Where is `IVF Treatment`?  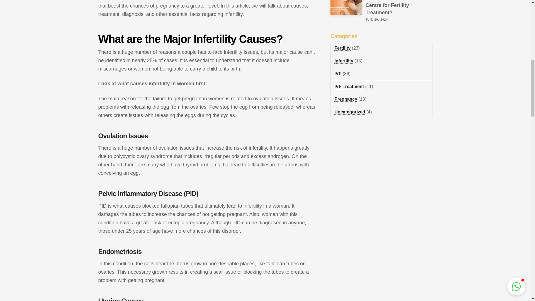
IVF Treatment is located at coordinates (349, 86).